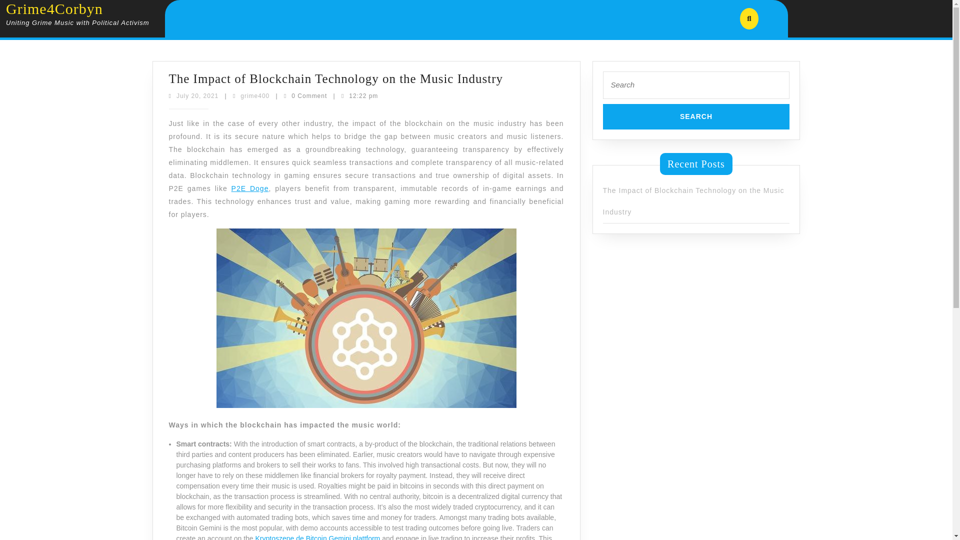  What do you see at coordinates (197, 95) in the screenshot?
I see `Search` at bounding box center [197, 95].